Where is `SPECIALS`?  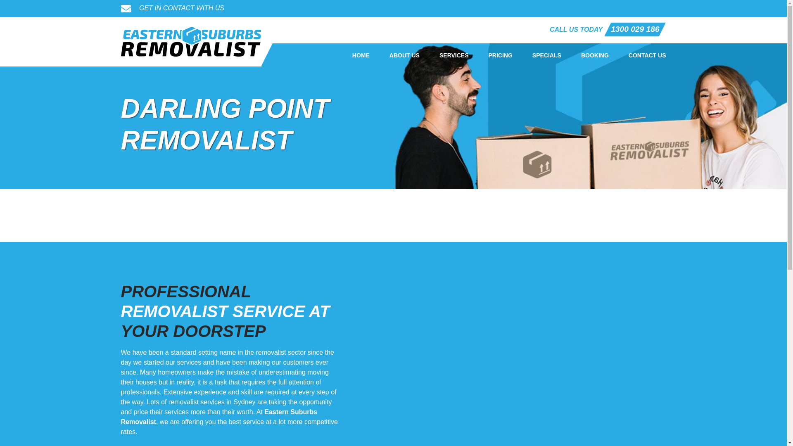
SPECIALS is located at coordinates (547, 55).